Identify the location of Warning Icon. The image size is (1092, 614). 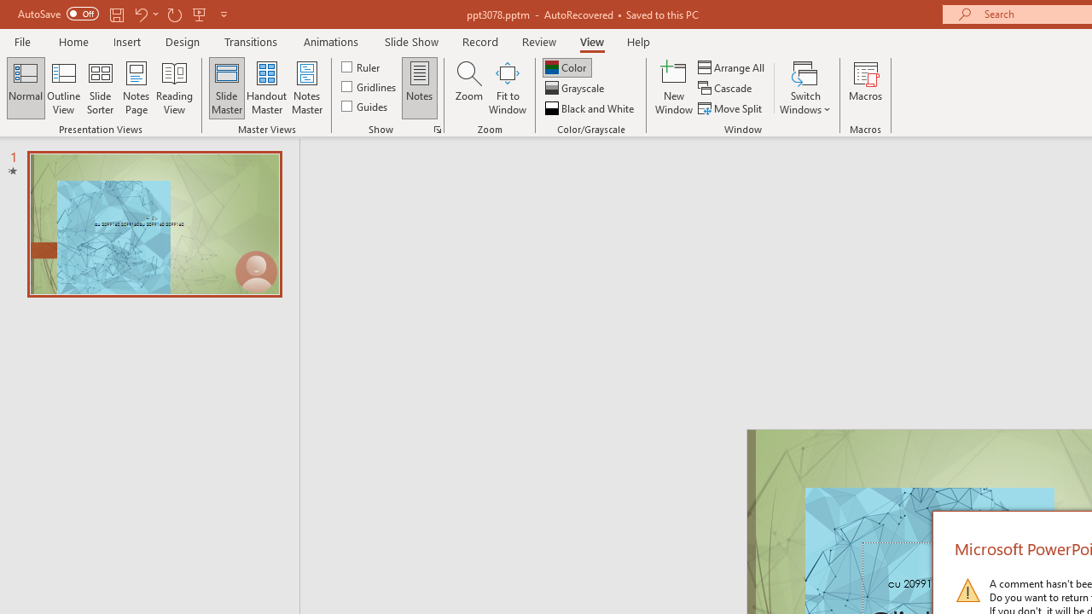
(967, 590).